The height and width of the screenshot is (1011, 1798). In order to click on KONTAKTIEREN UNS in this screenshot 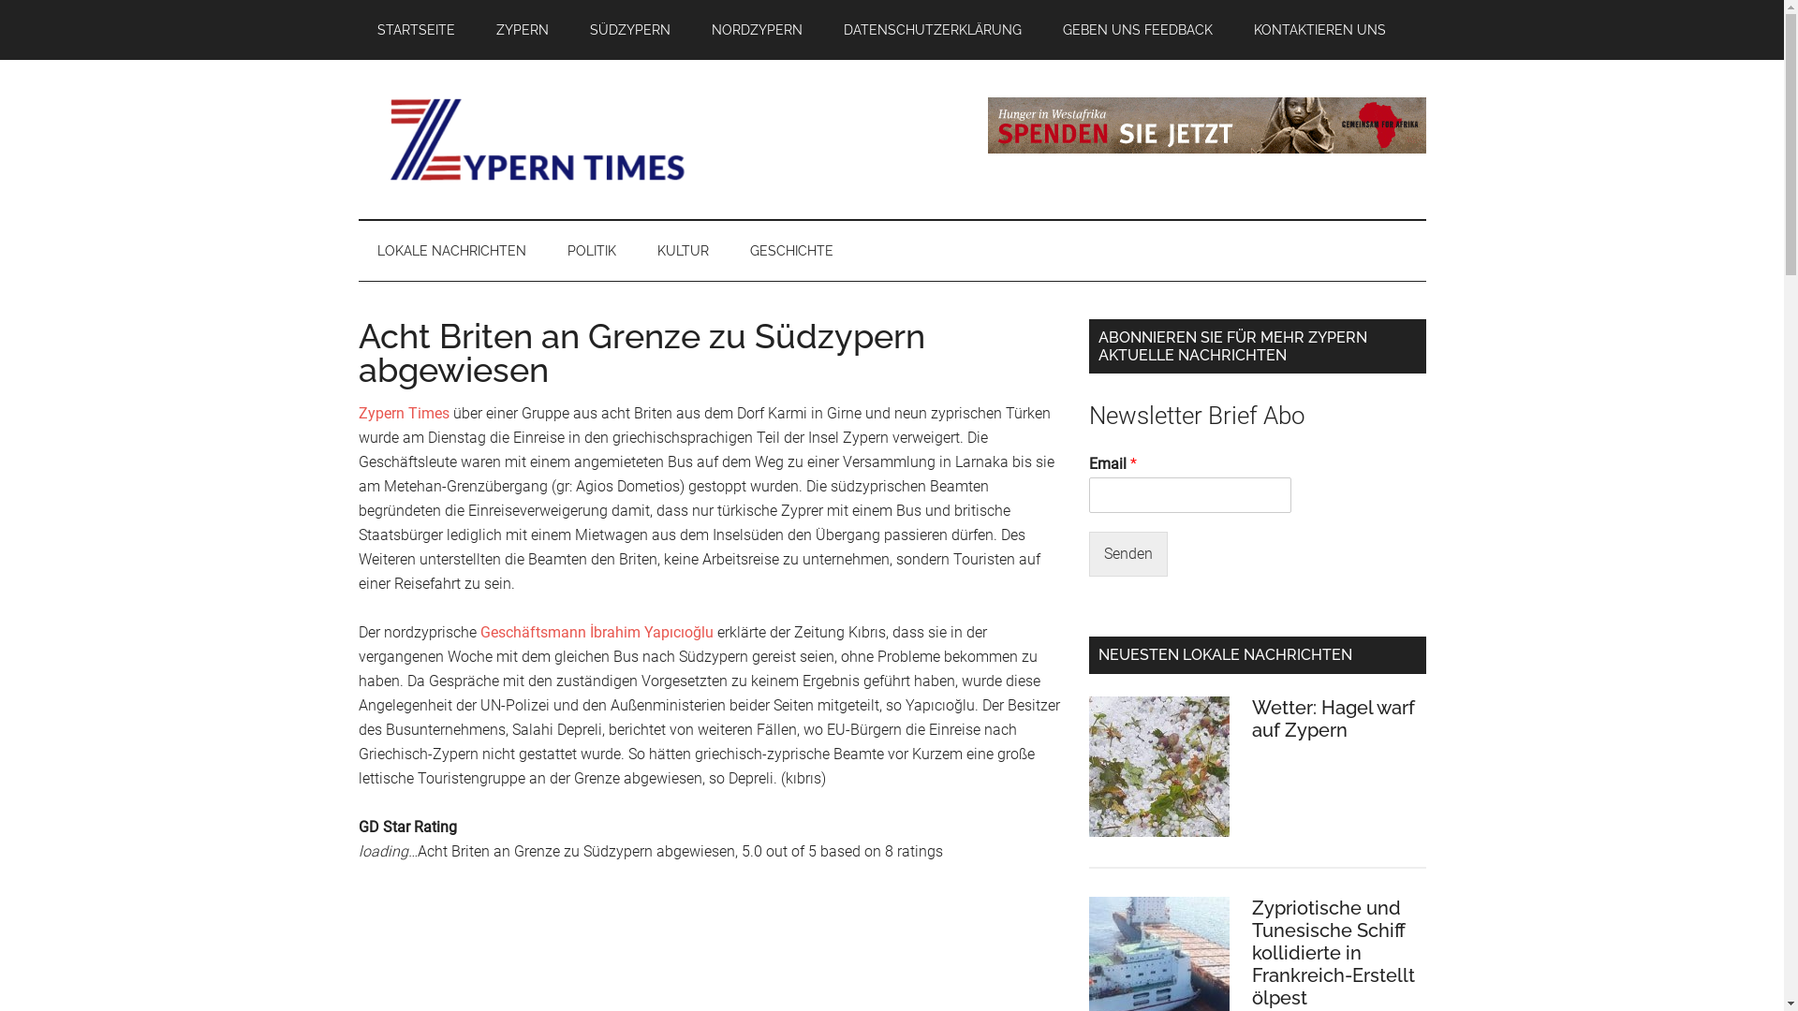, I will do `click(1319, 30)`.